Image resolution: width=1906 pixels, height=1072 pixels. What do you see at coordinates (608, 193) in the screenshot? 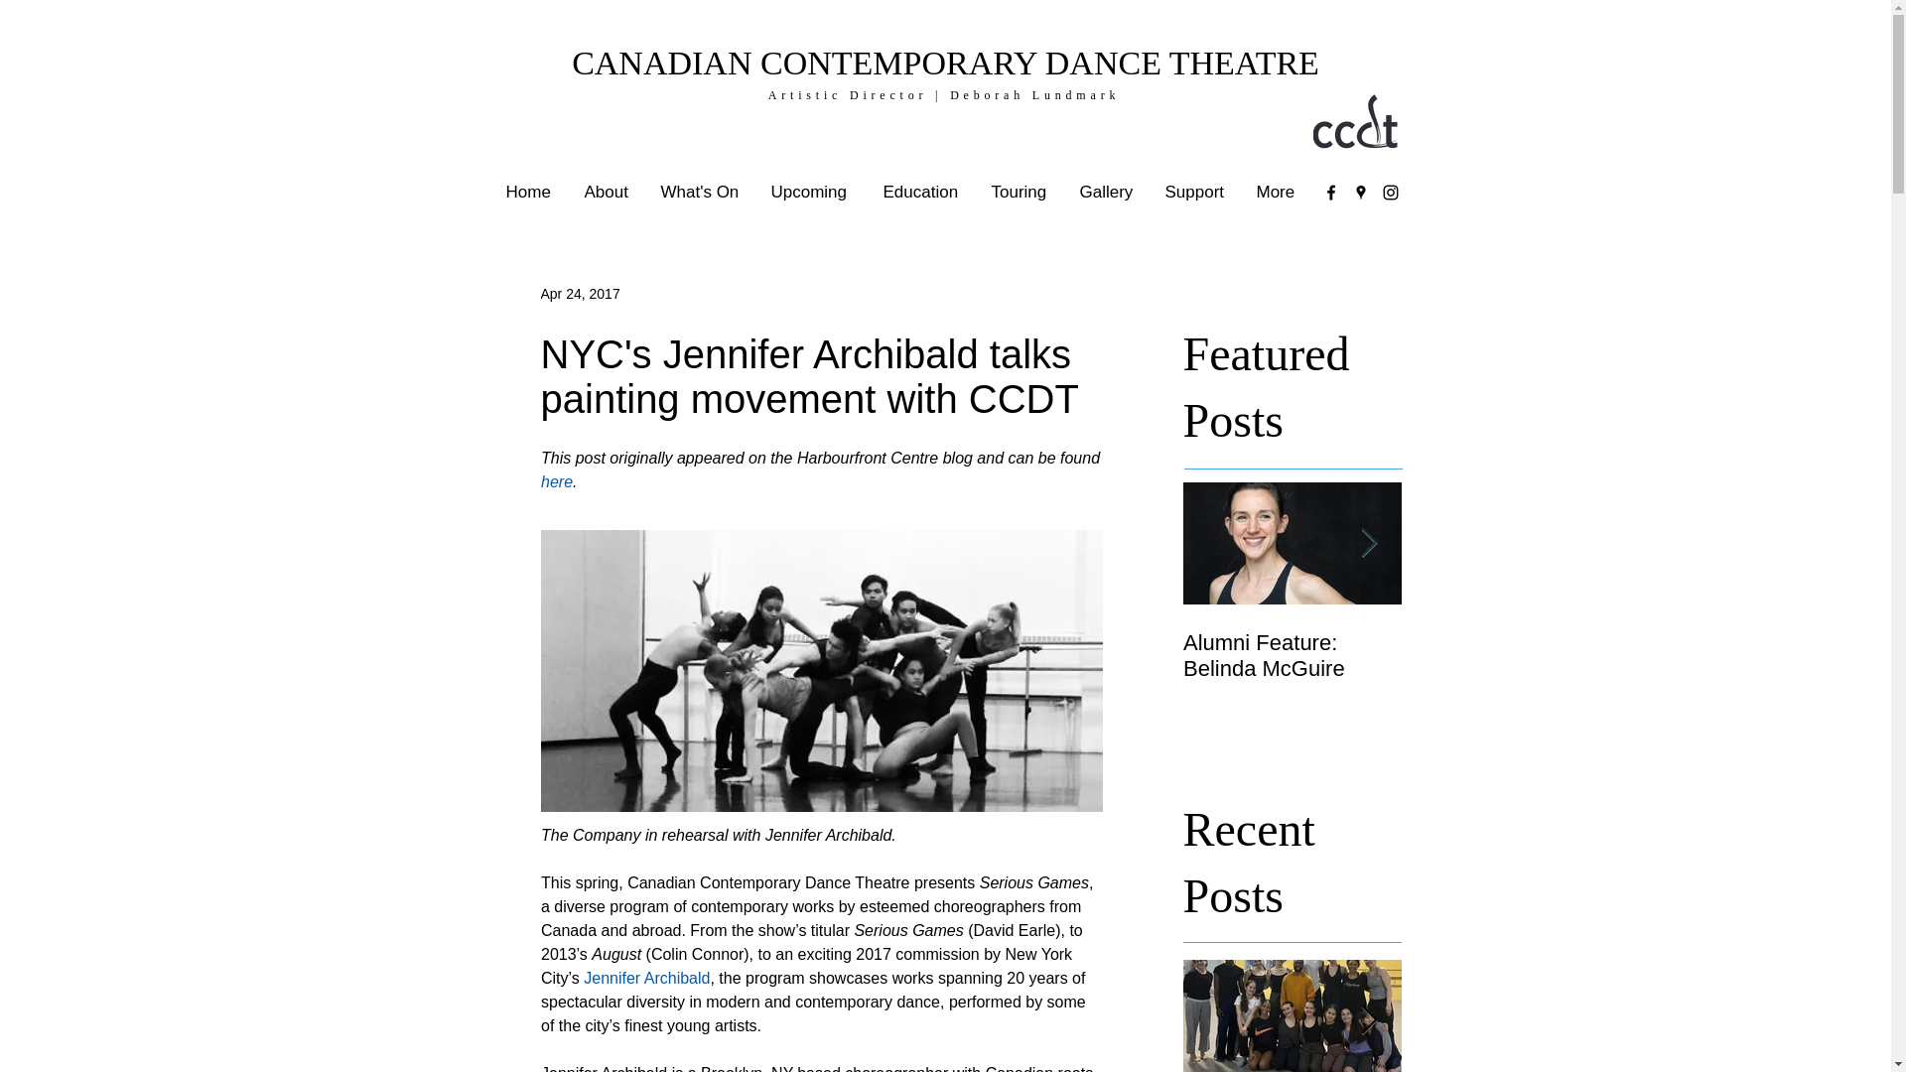
I see `About` at bounding box center [608, 193].